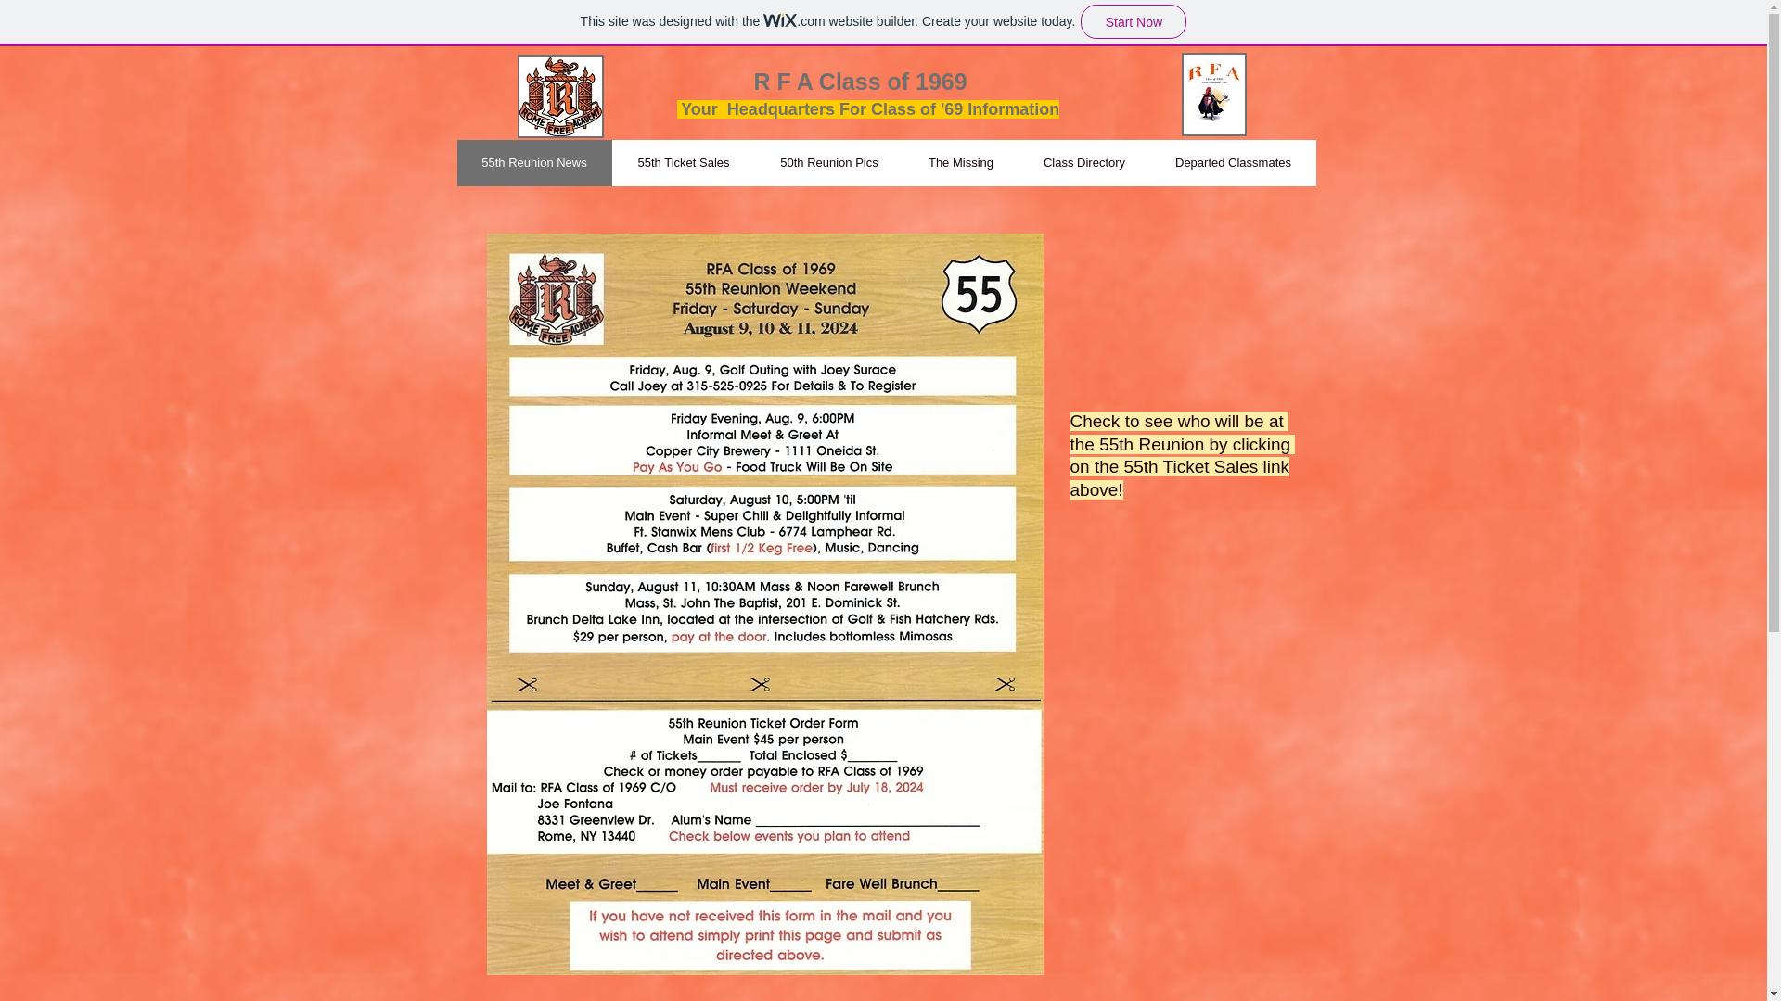 Image resolution: width=1781 pixels, height=1001 pixels. I want to click on The Missing, so click(961, 163).